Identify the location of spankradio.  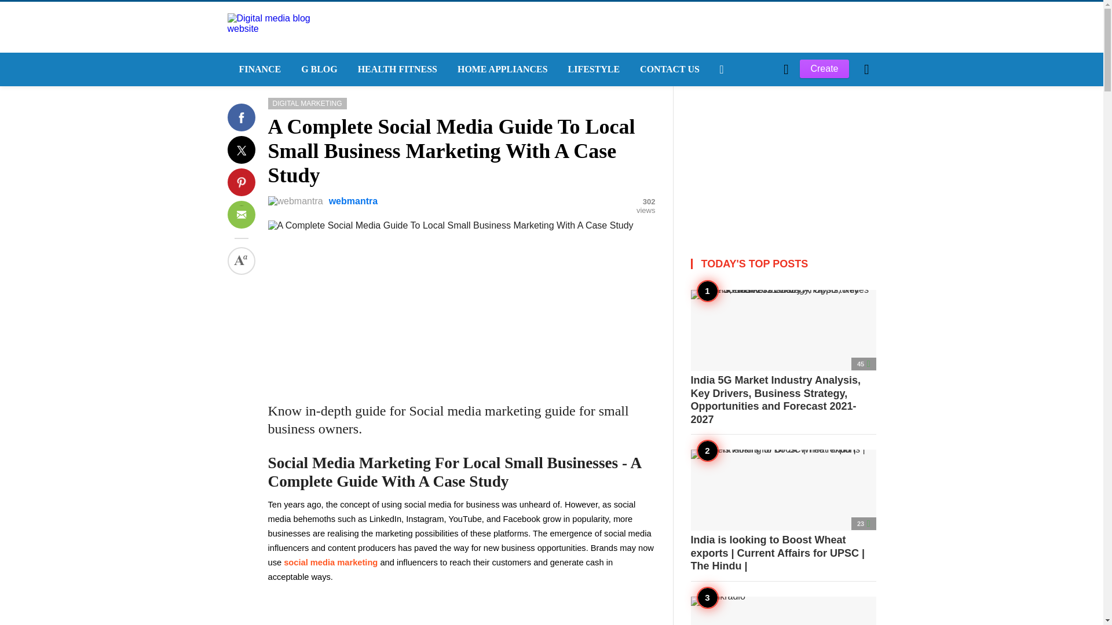
(783, 611).